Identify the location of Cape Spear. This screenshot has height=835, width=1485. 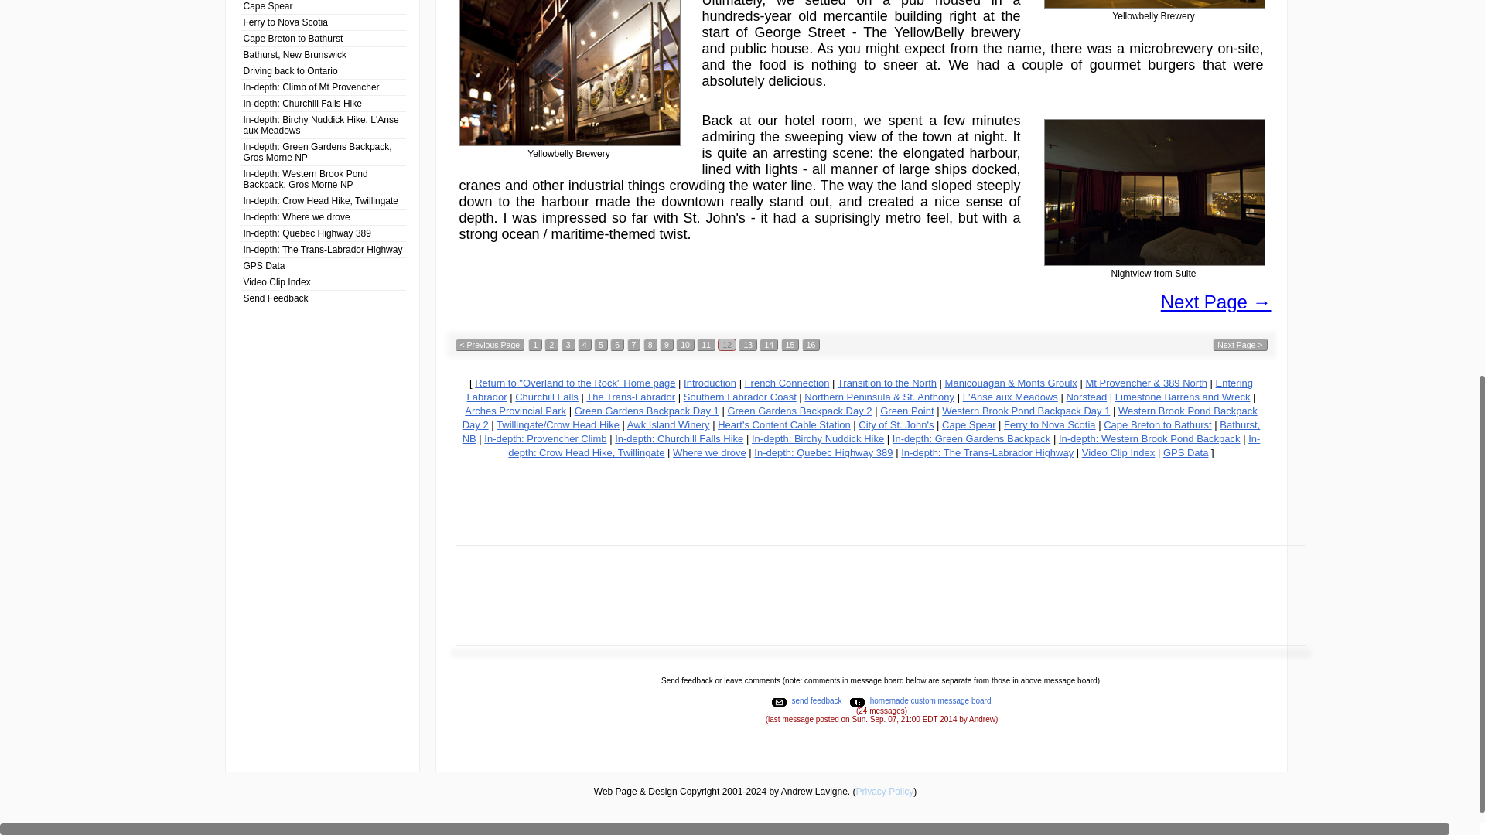
(323, 7).